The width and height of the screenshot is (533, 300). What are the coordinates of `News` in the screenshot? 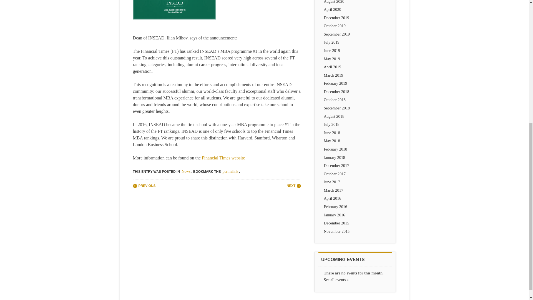 It's located at (186, 172).